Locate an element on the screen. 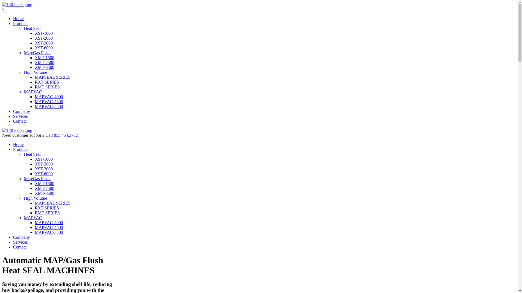 The height and width of the screenshot is (293, 522). MAPVAC-5500 is located at coordinates (49, 106).